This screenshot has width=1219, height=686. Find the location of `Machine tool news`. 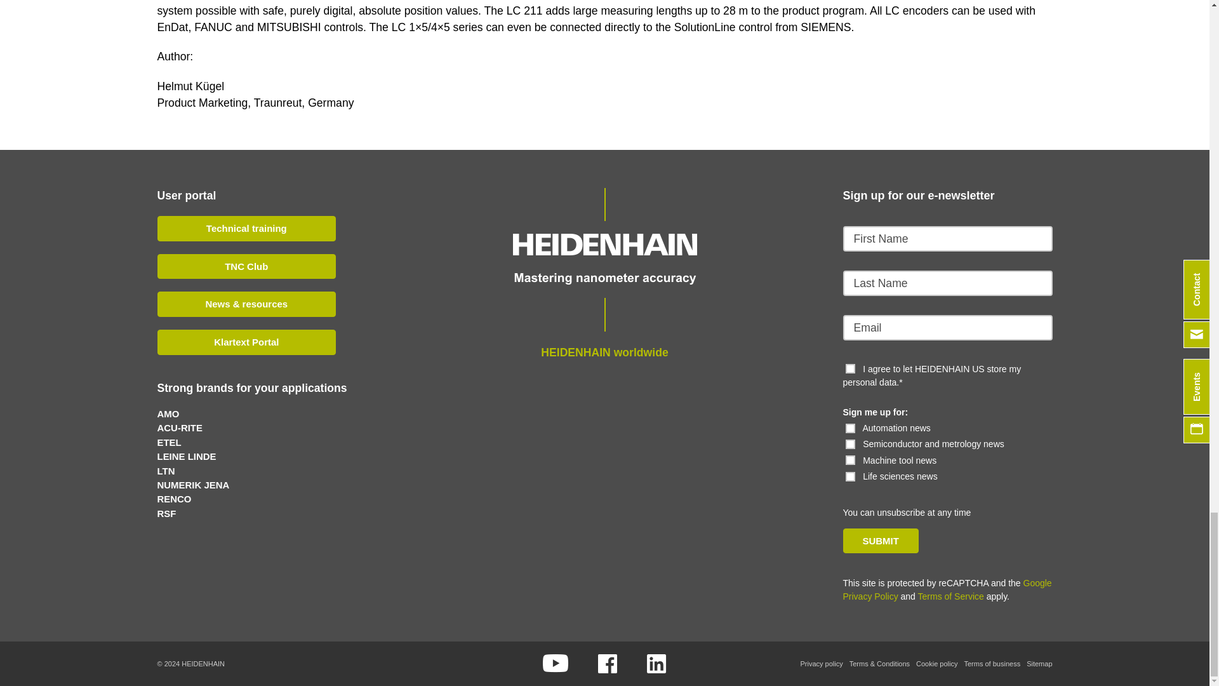

Machine tool news is located at coordinates (851, 460).